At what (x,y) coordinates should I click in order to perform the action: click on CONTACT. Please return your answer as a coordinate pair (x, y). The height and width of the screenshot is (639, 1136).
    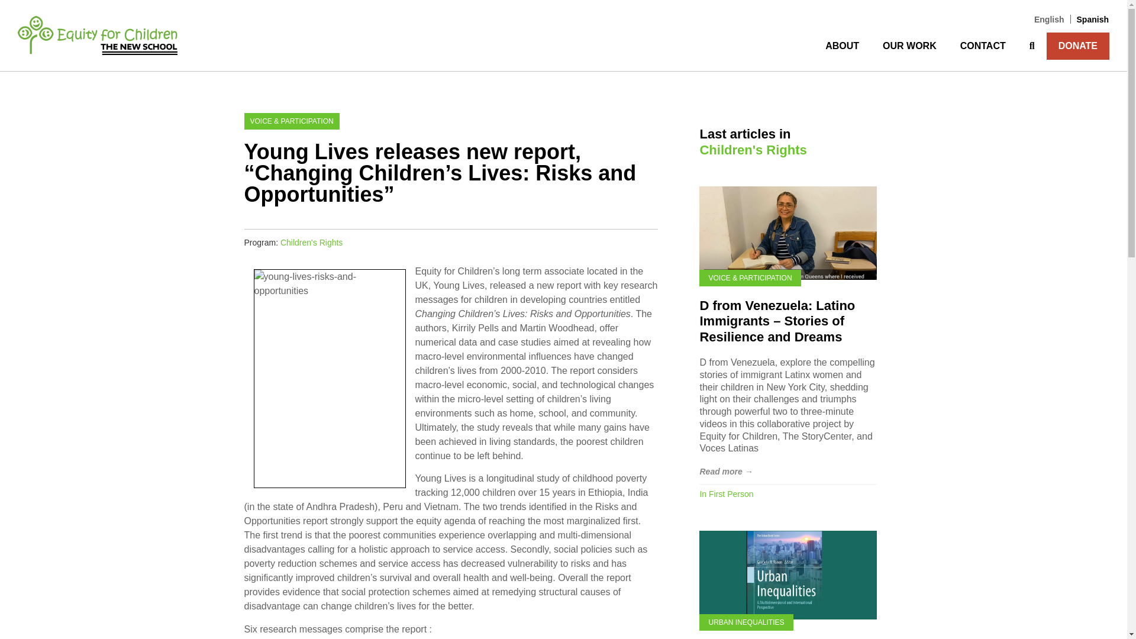
    Looking at the image, I should click on (983, 46).